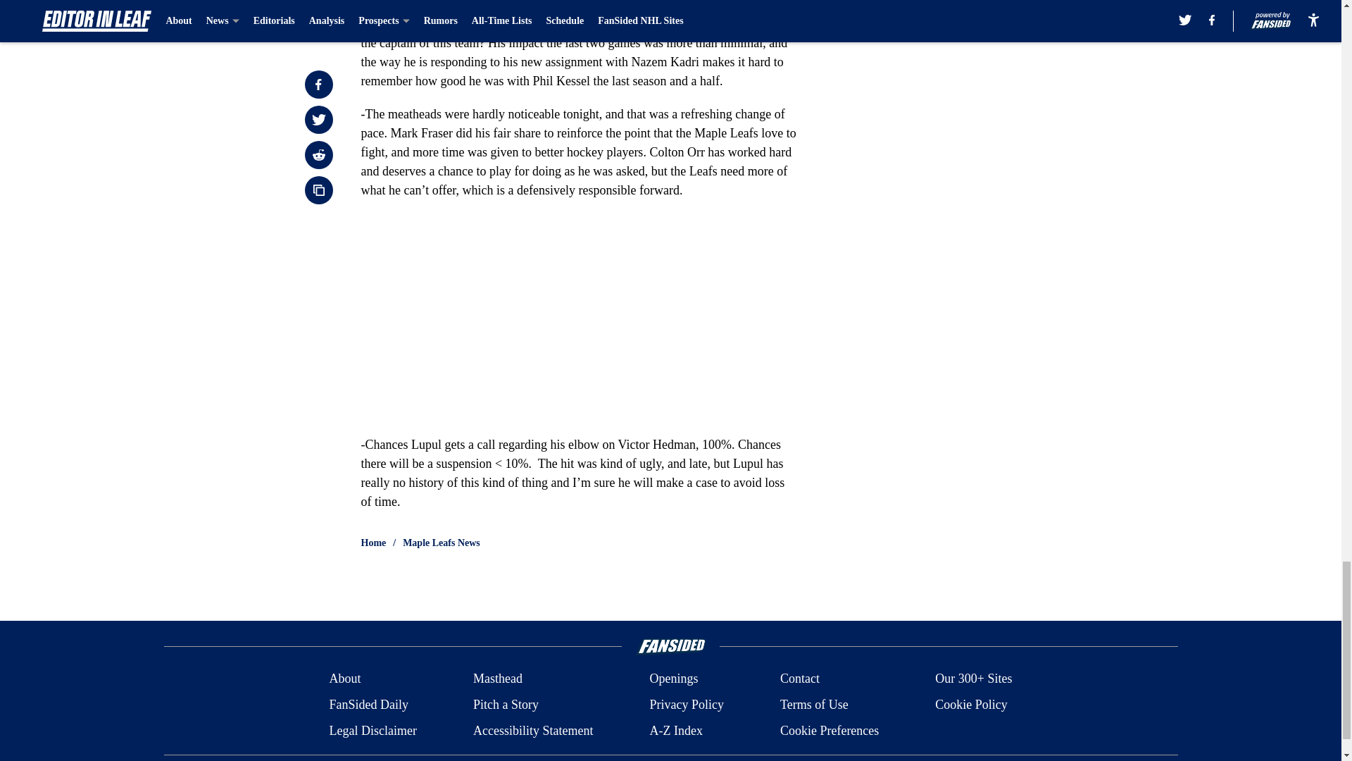  What do you see at coordinates (506, 705) in the screenshot?
I see `Pitch a Story` at bounding box center [506, 705].